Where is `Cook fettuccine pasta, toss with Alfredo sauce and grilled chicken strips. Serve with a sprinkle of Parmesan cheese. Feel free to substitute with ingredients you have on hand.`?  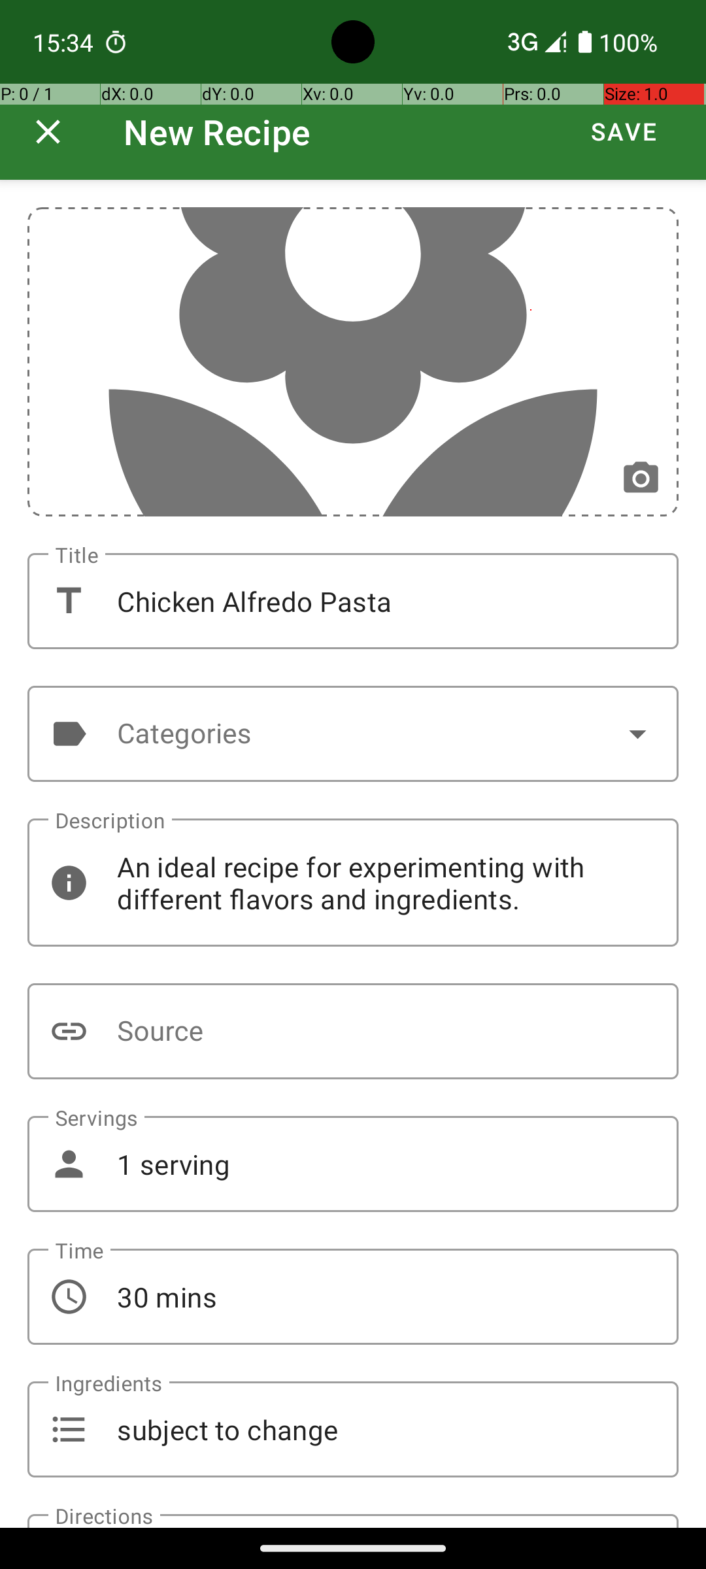
Cook fettuccine pasta, toss with Alfredo sauce and grilled chicken strips. Serve with a sprinkle of Parmesan cheese. Feel free to substitute with ingredients you have on hand. is located at coordinates (353, 1521).